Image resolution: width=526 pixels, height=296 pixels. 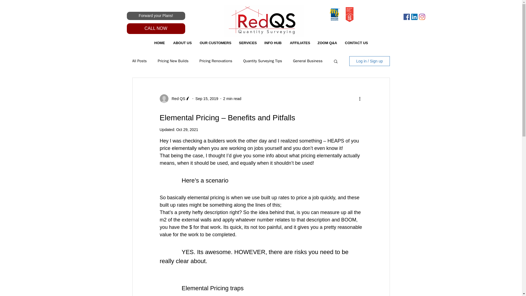 I want to click on Pricing New Builds, so click(x=173, y=61).